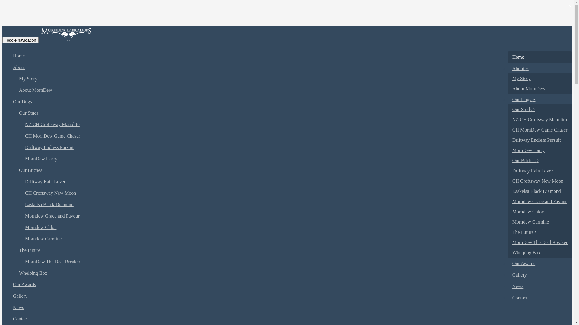 The height and width of the screenshot is (325, 579). What do you see at coordinates (290, 285) in the screenshot?
I see `Our Awards` at bounding box center [290, 285].